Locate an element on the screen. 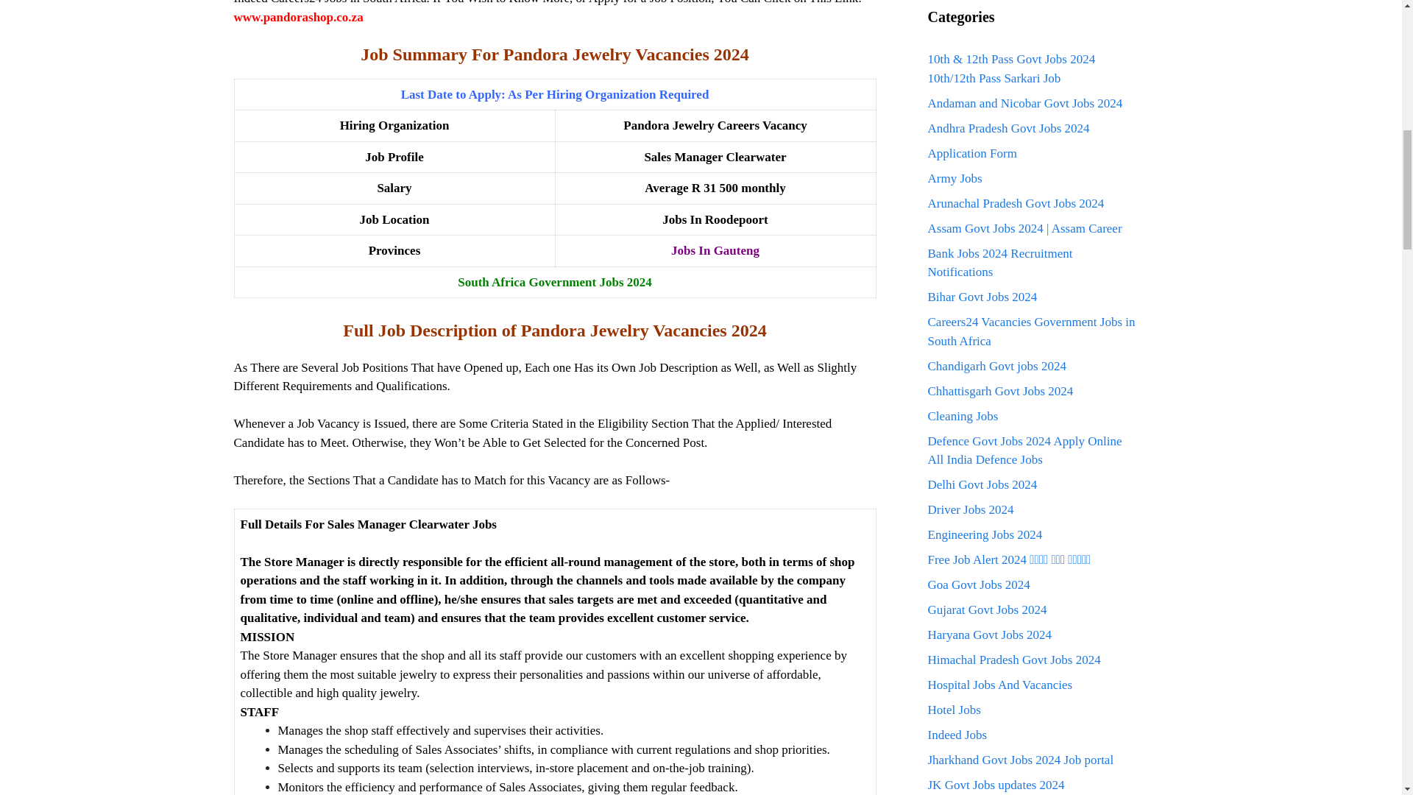 The image size is (1413, 795). South Africa Government Jobs 2024 is located at coordinates (555, 282).